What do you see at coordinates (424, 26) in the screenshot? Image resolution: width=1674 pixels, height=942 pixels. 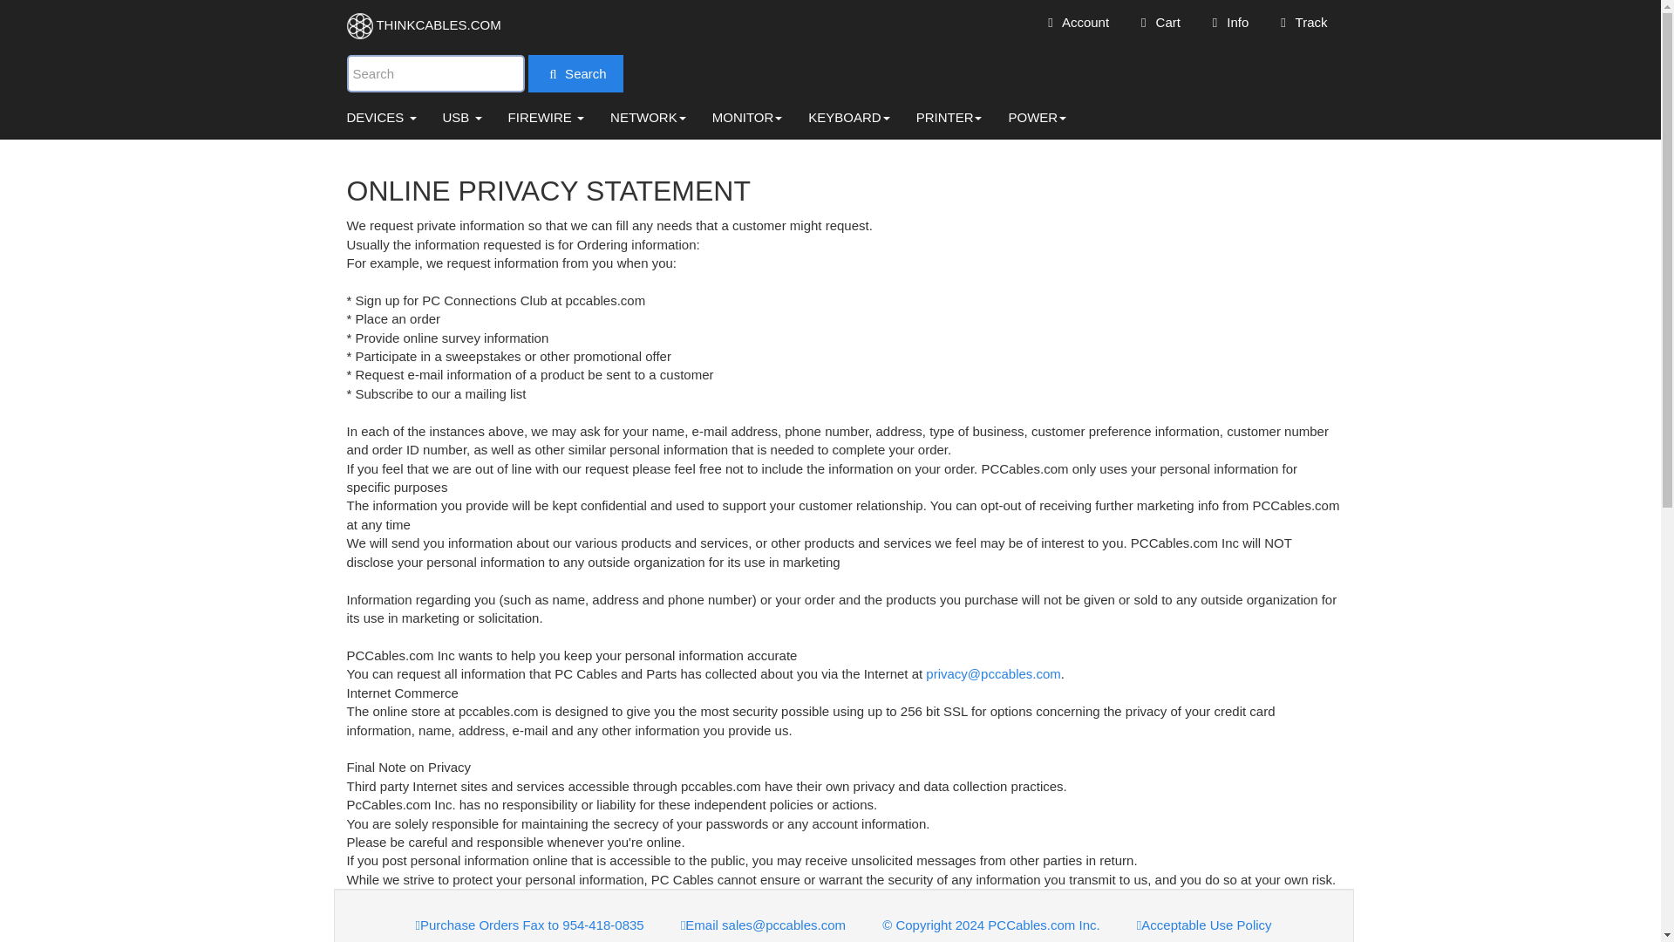 I see `THINKCABLES.COM` at bounding box center [424, 26].